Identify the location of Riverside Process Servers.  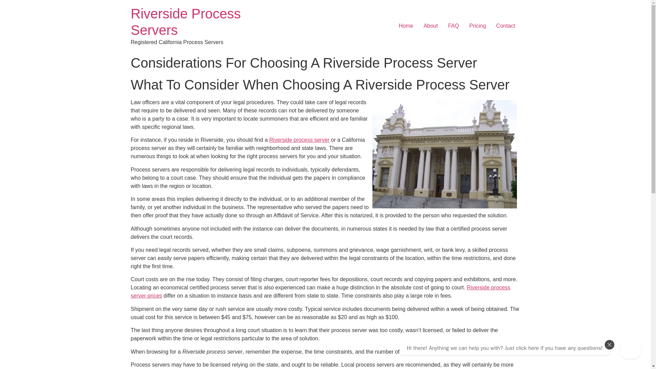
(186, 22).